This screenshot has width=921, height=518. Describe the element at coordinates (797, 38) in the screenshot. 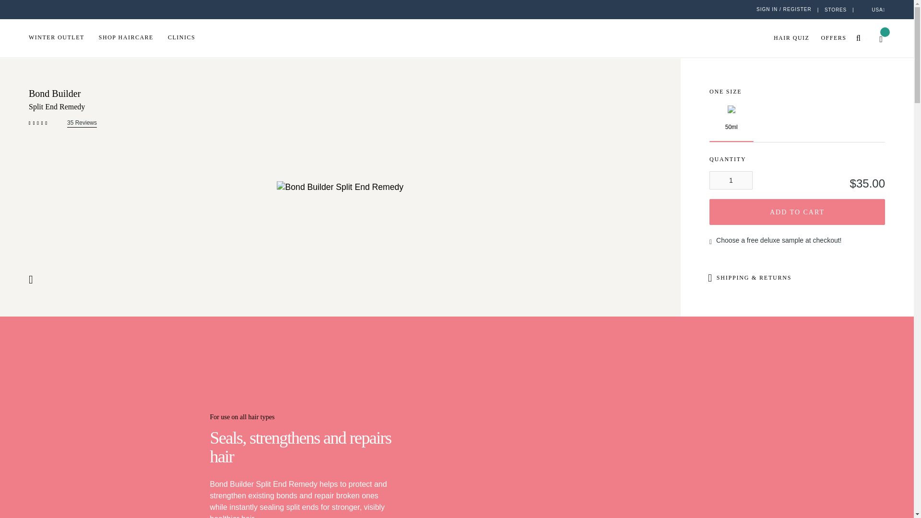

I see `HAIR QUIZ` at that location.